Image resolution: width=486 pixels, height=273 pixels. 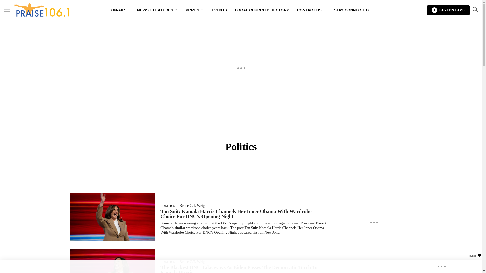 What do you see at coordinates (7, 10) in the screenshot?
I see `MENU` at bounding box center [7, 10].